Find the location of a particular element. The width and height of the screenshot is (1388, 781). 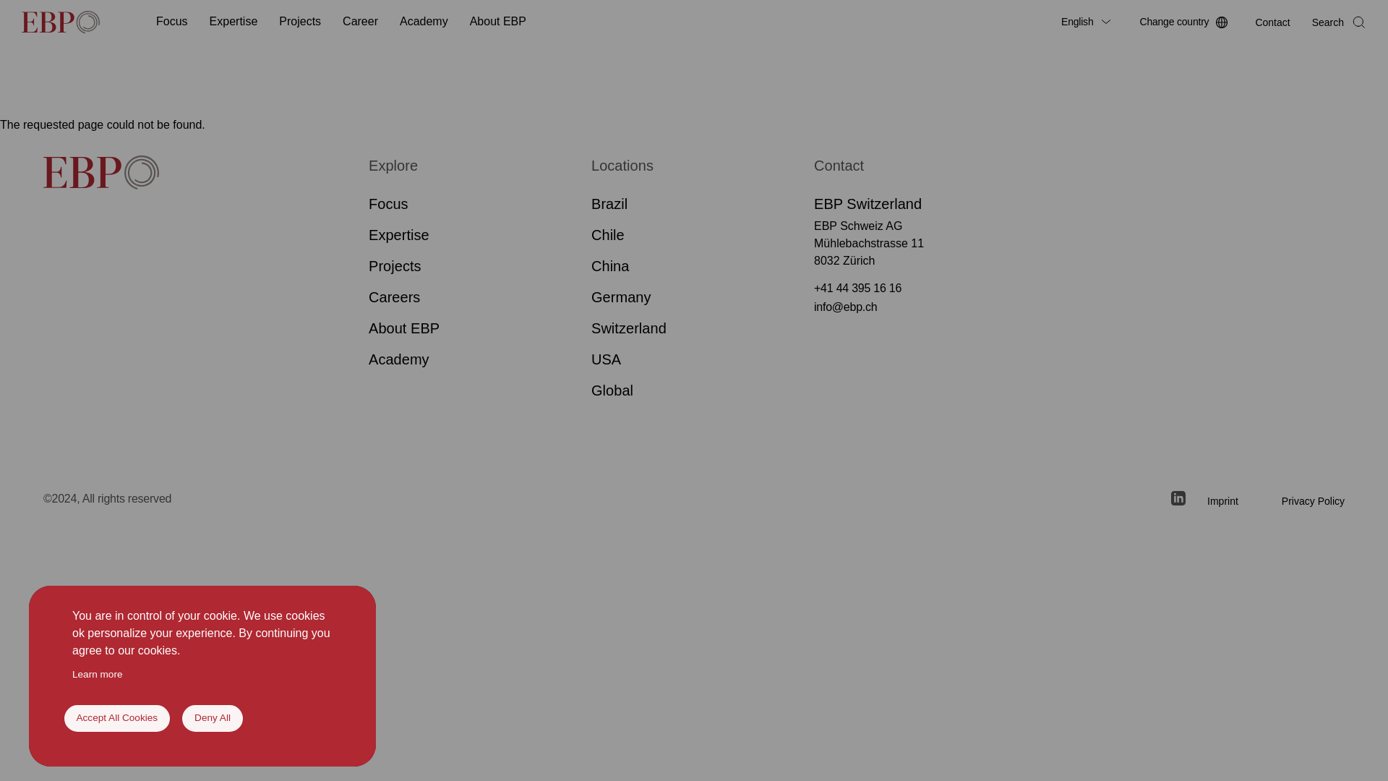

Skip to main content is located at coordinates (694, 45).